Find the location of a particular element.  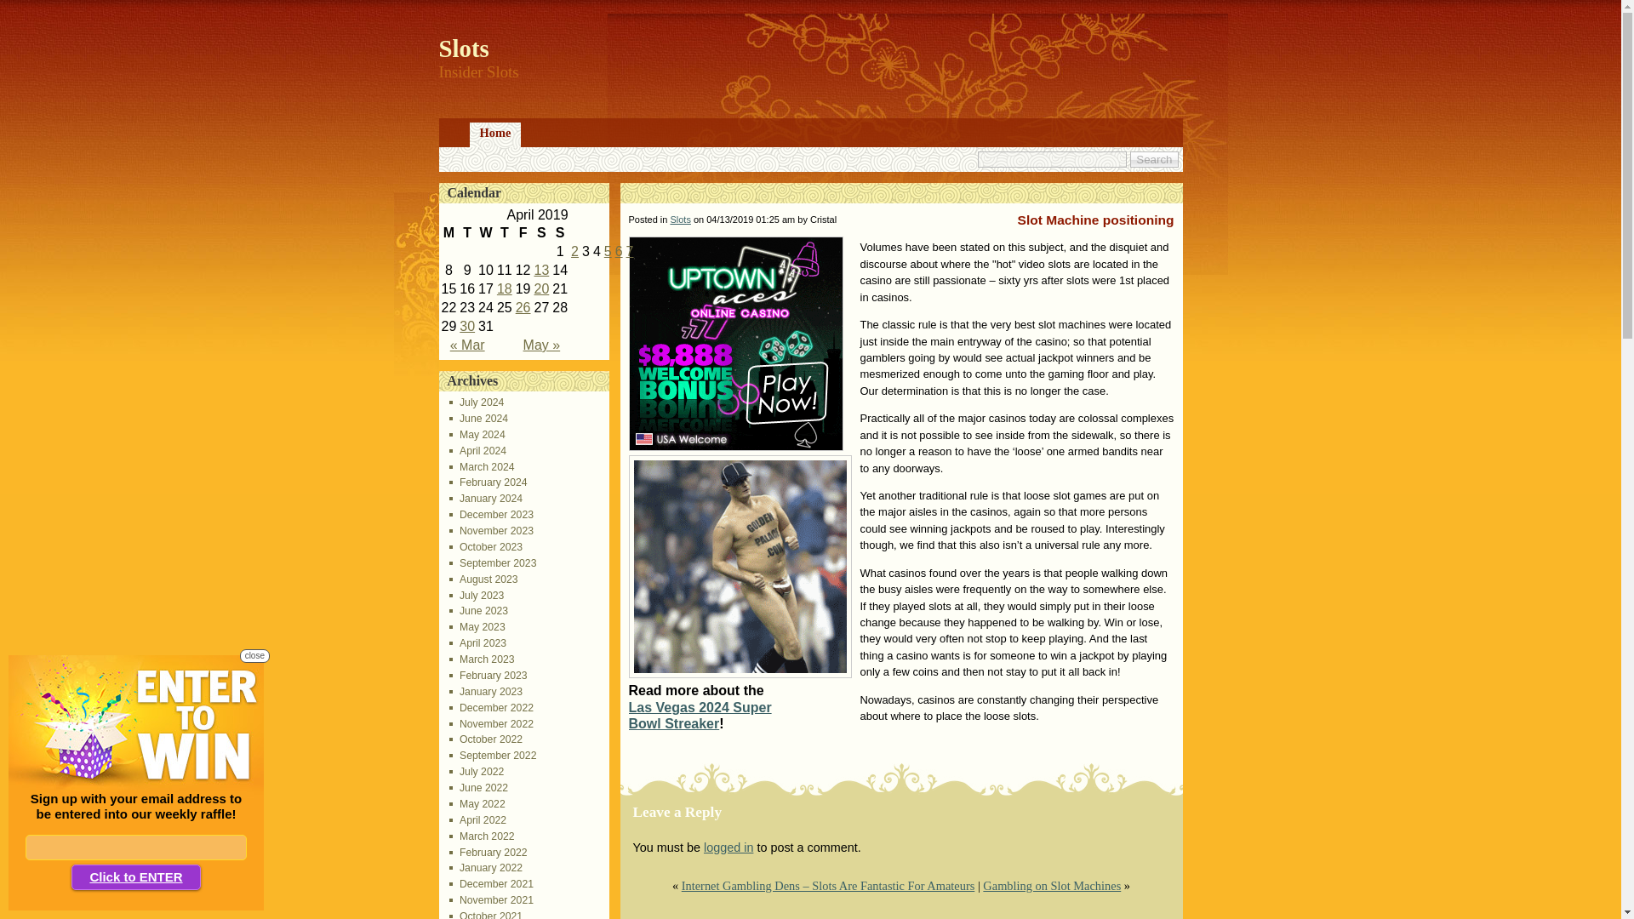

February 2024 is located at coordinates (488, 482).